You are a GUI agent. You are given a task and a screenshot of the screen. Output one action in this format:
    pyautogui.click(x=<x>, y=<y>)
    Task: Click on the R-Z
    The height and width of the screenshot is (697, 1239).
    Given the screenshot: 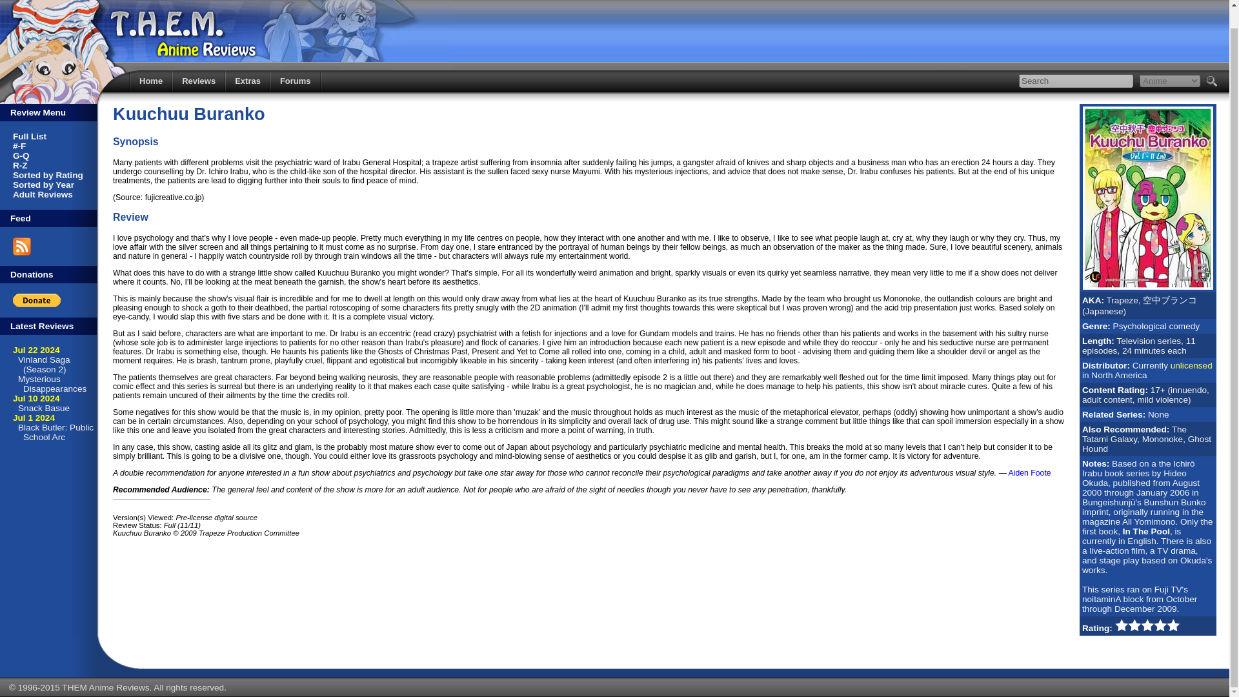 What is the action you would take?
    pyautogui.click(x=19, y=165)
    